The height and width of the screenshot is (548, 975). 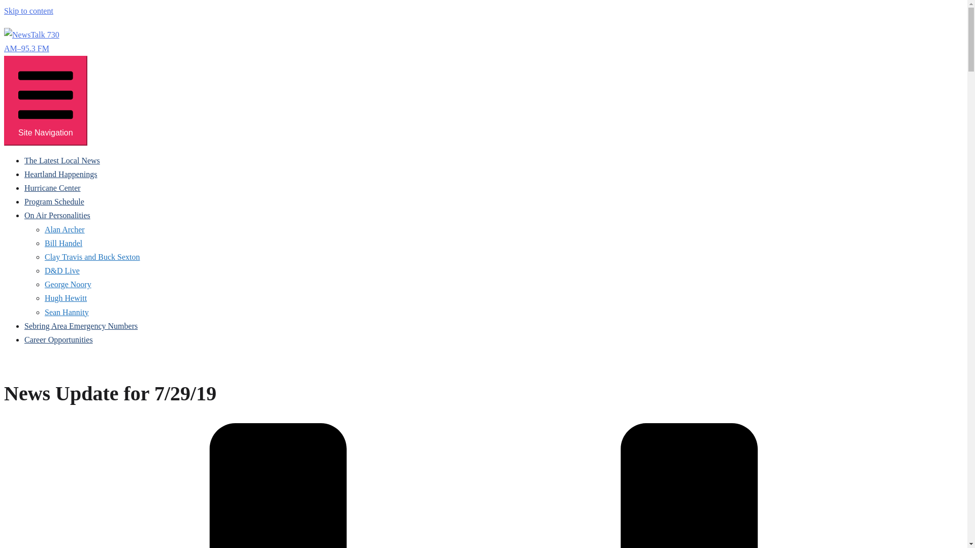 I want to click on Hugh Hewitt, so click(x=66, y=298).